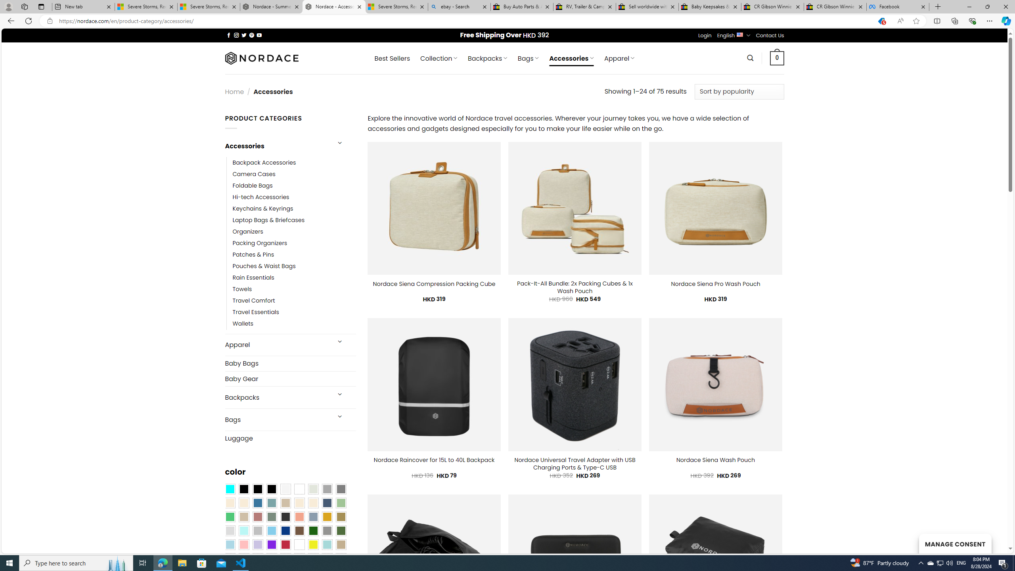  Describe the element at coordinates (341, 503) in the screenshot. I see `Light Green` at that location.